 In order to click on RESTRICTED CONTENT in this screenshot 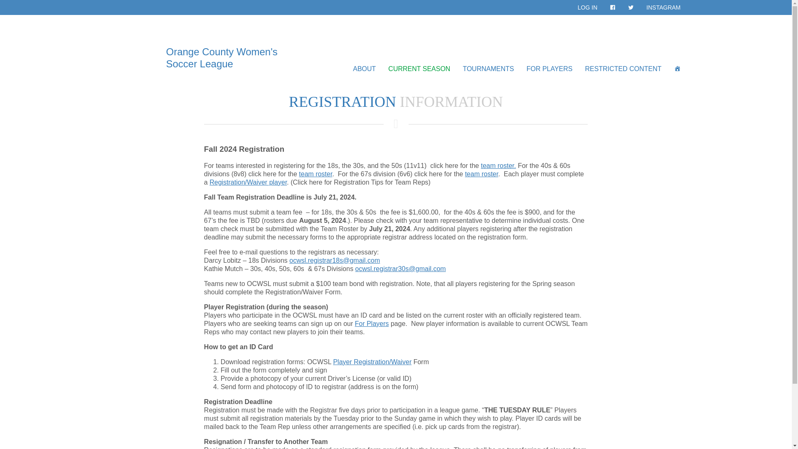, I will do `click(623, 69)`.